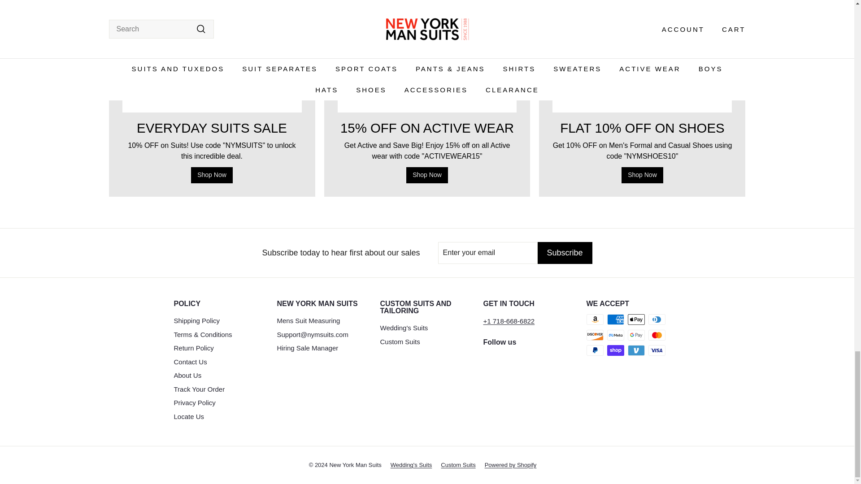 The image size is (861, 484). What do you see at coordinates (636, 319) in the screenshot?
I see `Apple Pay` at bounding box center [636, 319].